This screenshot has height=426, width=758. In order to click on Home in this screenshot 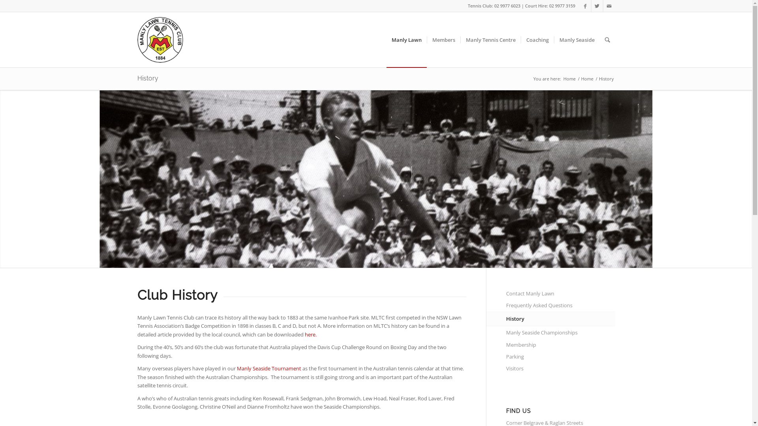, I will do `click(569, 79)`.